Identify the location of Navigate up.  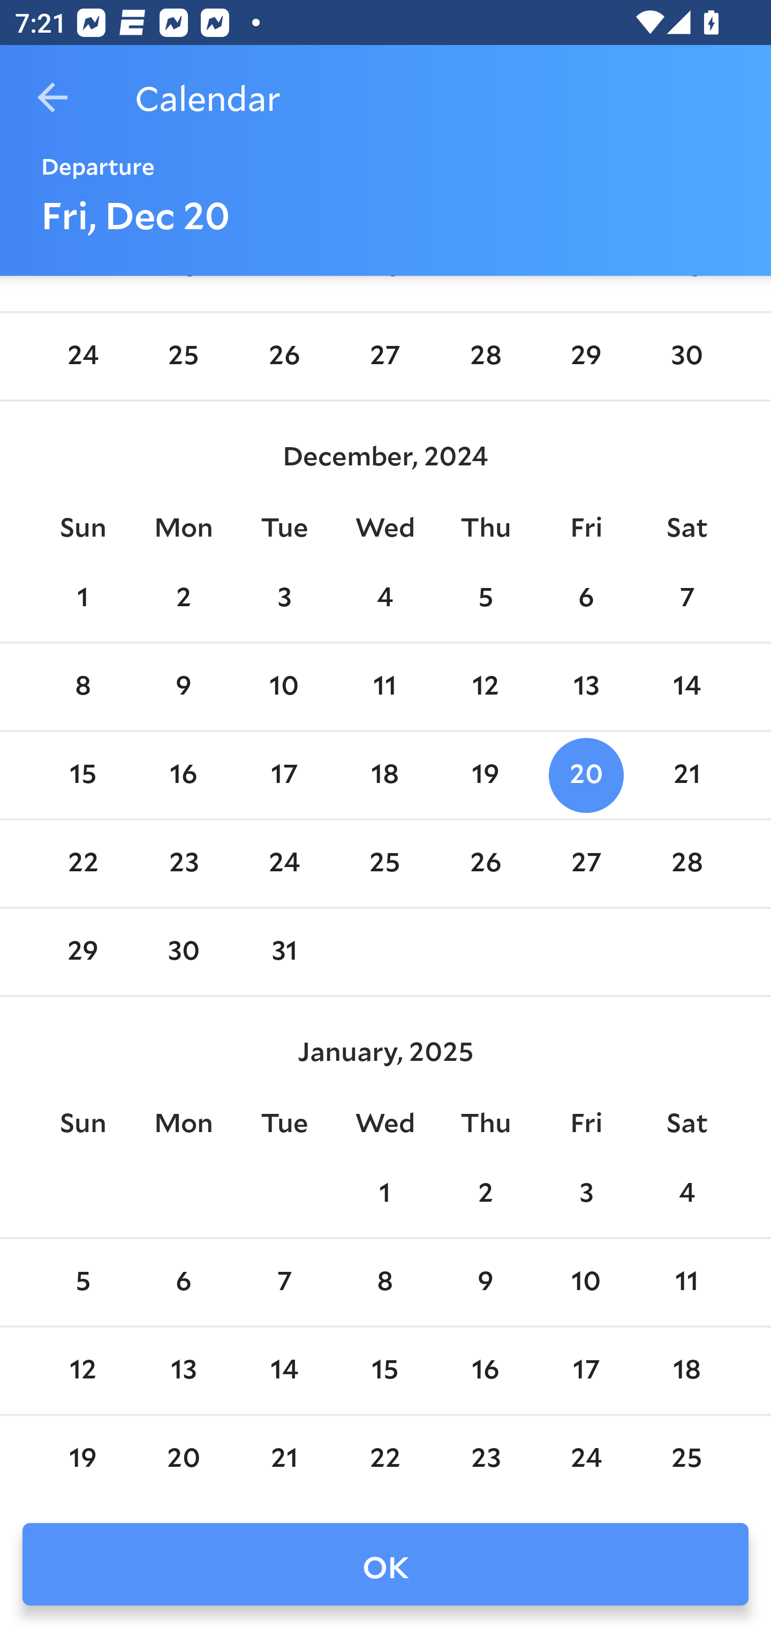
(52, 97).